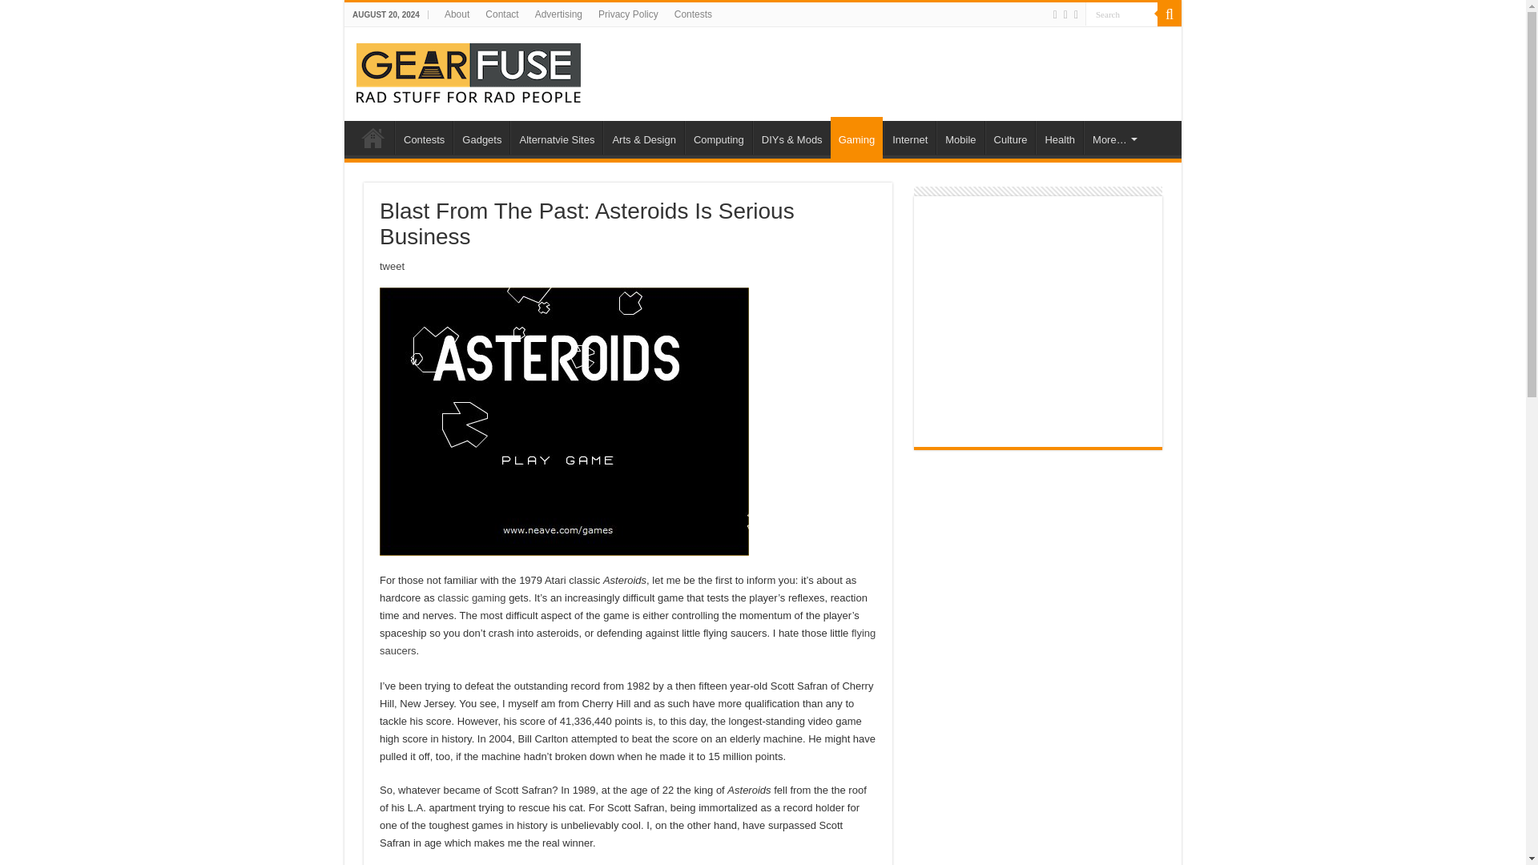 The height and width of the screenshot is (865, 1538). Describe the element at coordinates (423, 138) in the screenshot. I see `Contests` at that location.